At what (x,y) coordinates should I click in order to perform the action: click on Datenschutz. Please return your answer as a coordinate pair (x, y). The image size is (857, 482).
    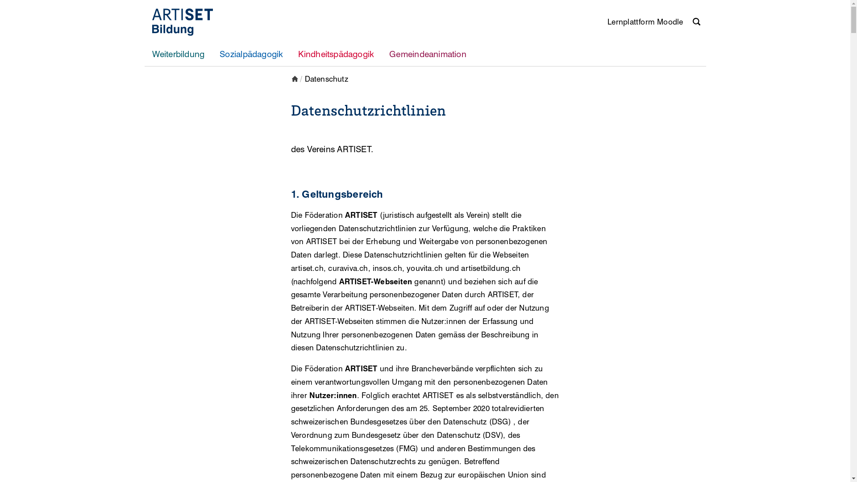
    Looking at the image, I should click on (327, 79).